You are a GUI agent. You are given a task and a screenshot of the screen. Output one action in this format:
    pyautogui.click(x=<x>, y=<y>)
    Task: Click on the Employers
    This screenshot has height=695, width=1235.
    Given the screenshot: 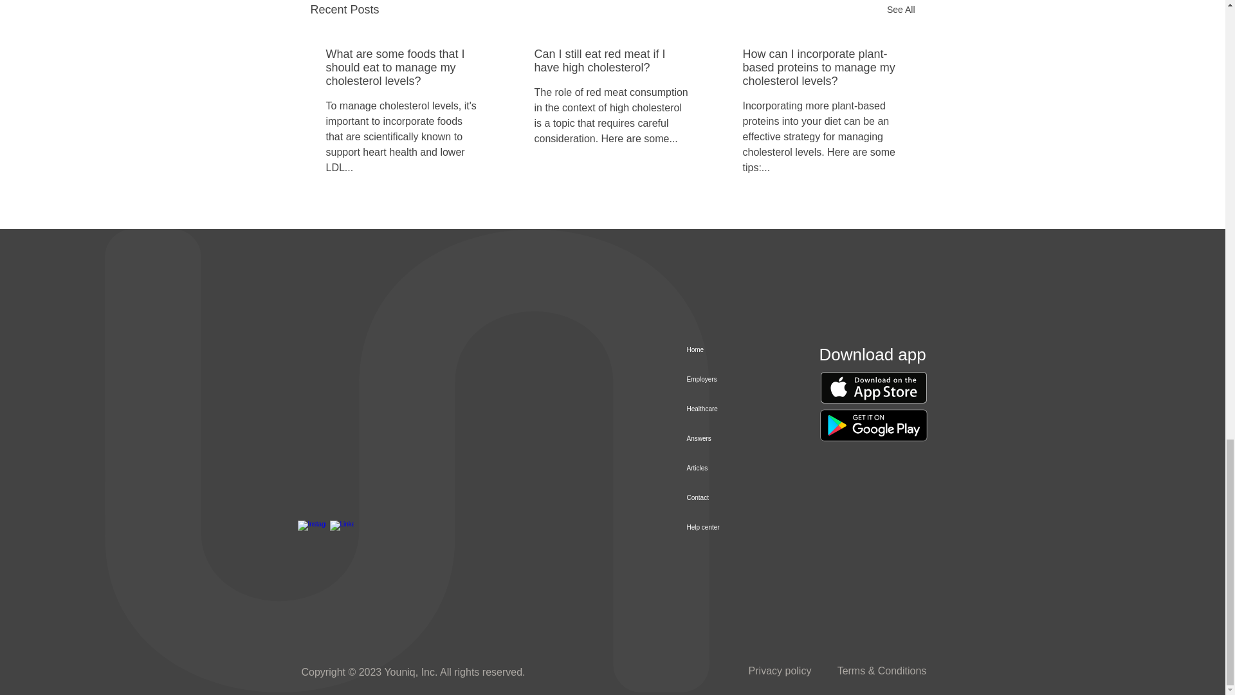 What is the action you would take?
    pyautogui.click(x=718, y=380)
    